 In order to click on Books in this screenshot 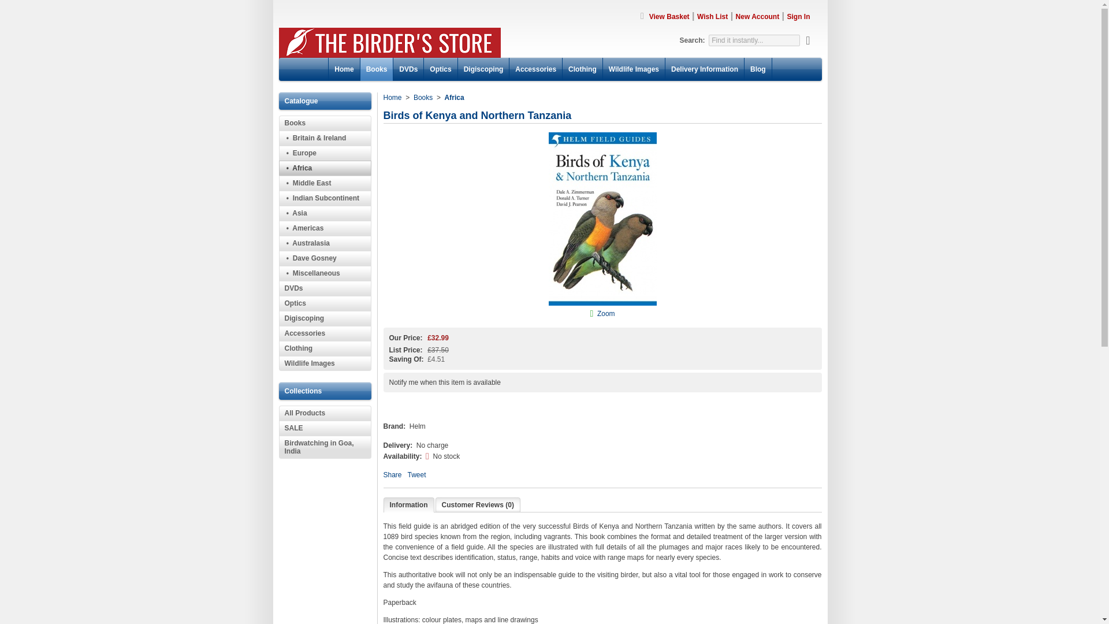, I will do `click(324, 122)`.